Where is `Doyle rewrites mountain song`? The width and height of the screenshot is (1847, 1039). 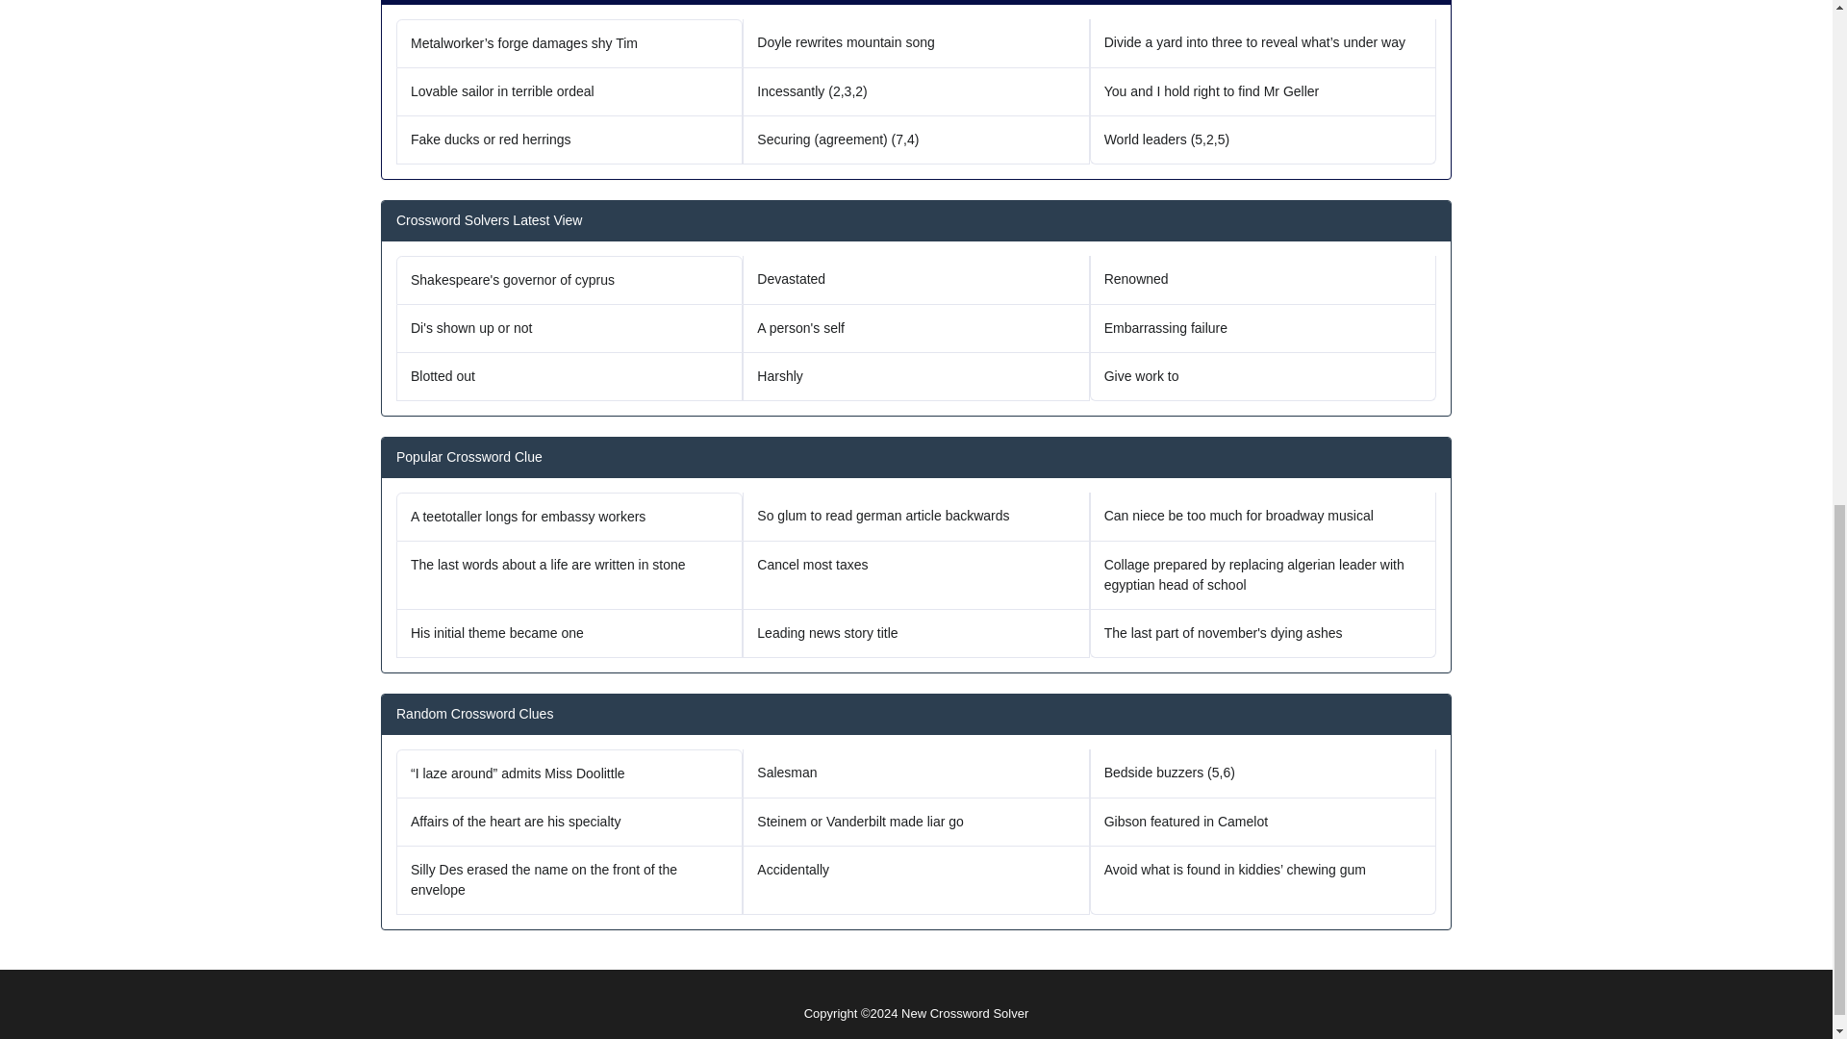 Doyle rewrites mountain song is located at coordinates (916, 44).